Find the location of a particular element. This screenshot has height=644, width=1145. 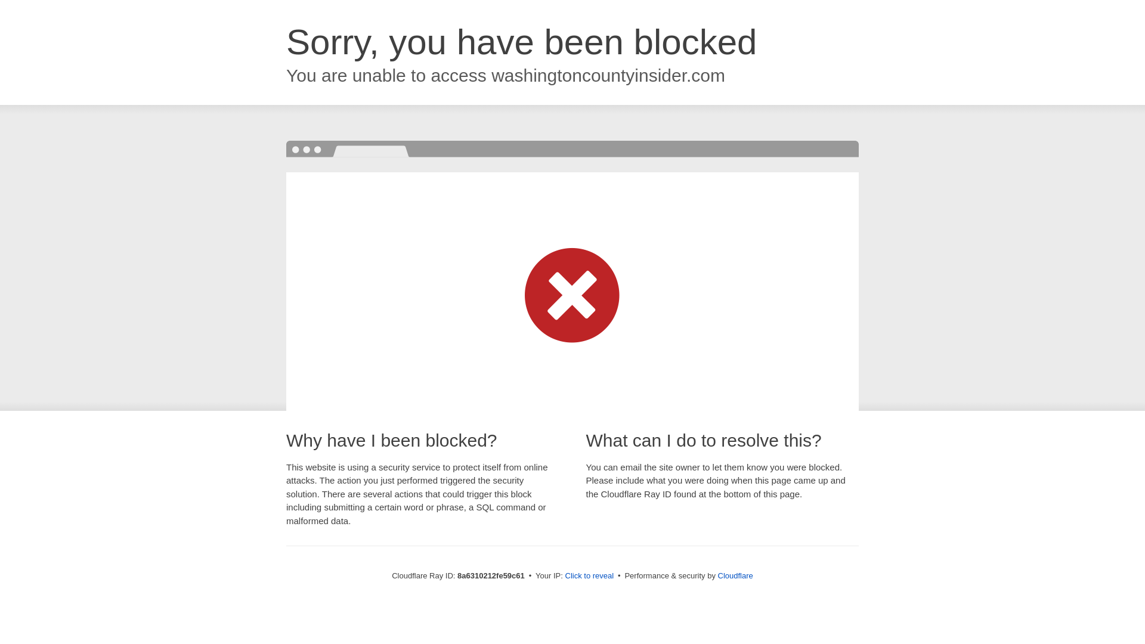

Click to reveal is located at coordinates (589, 576).